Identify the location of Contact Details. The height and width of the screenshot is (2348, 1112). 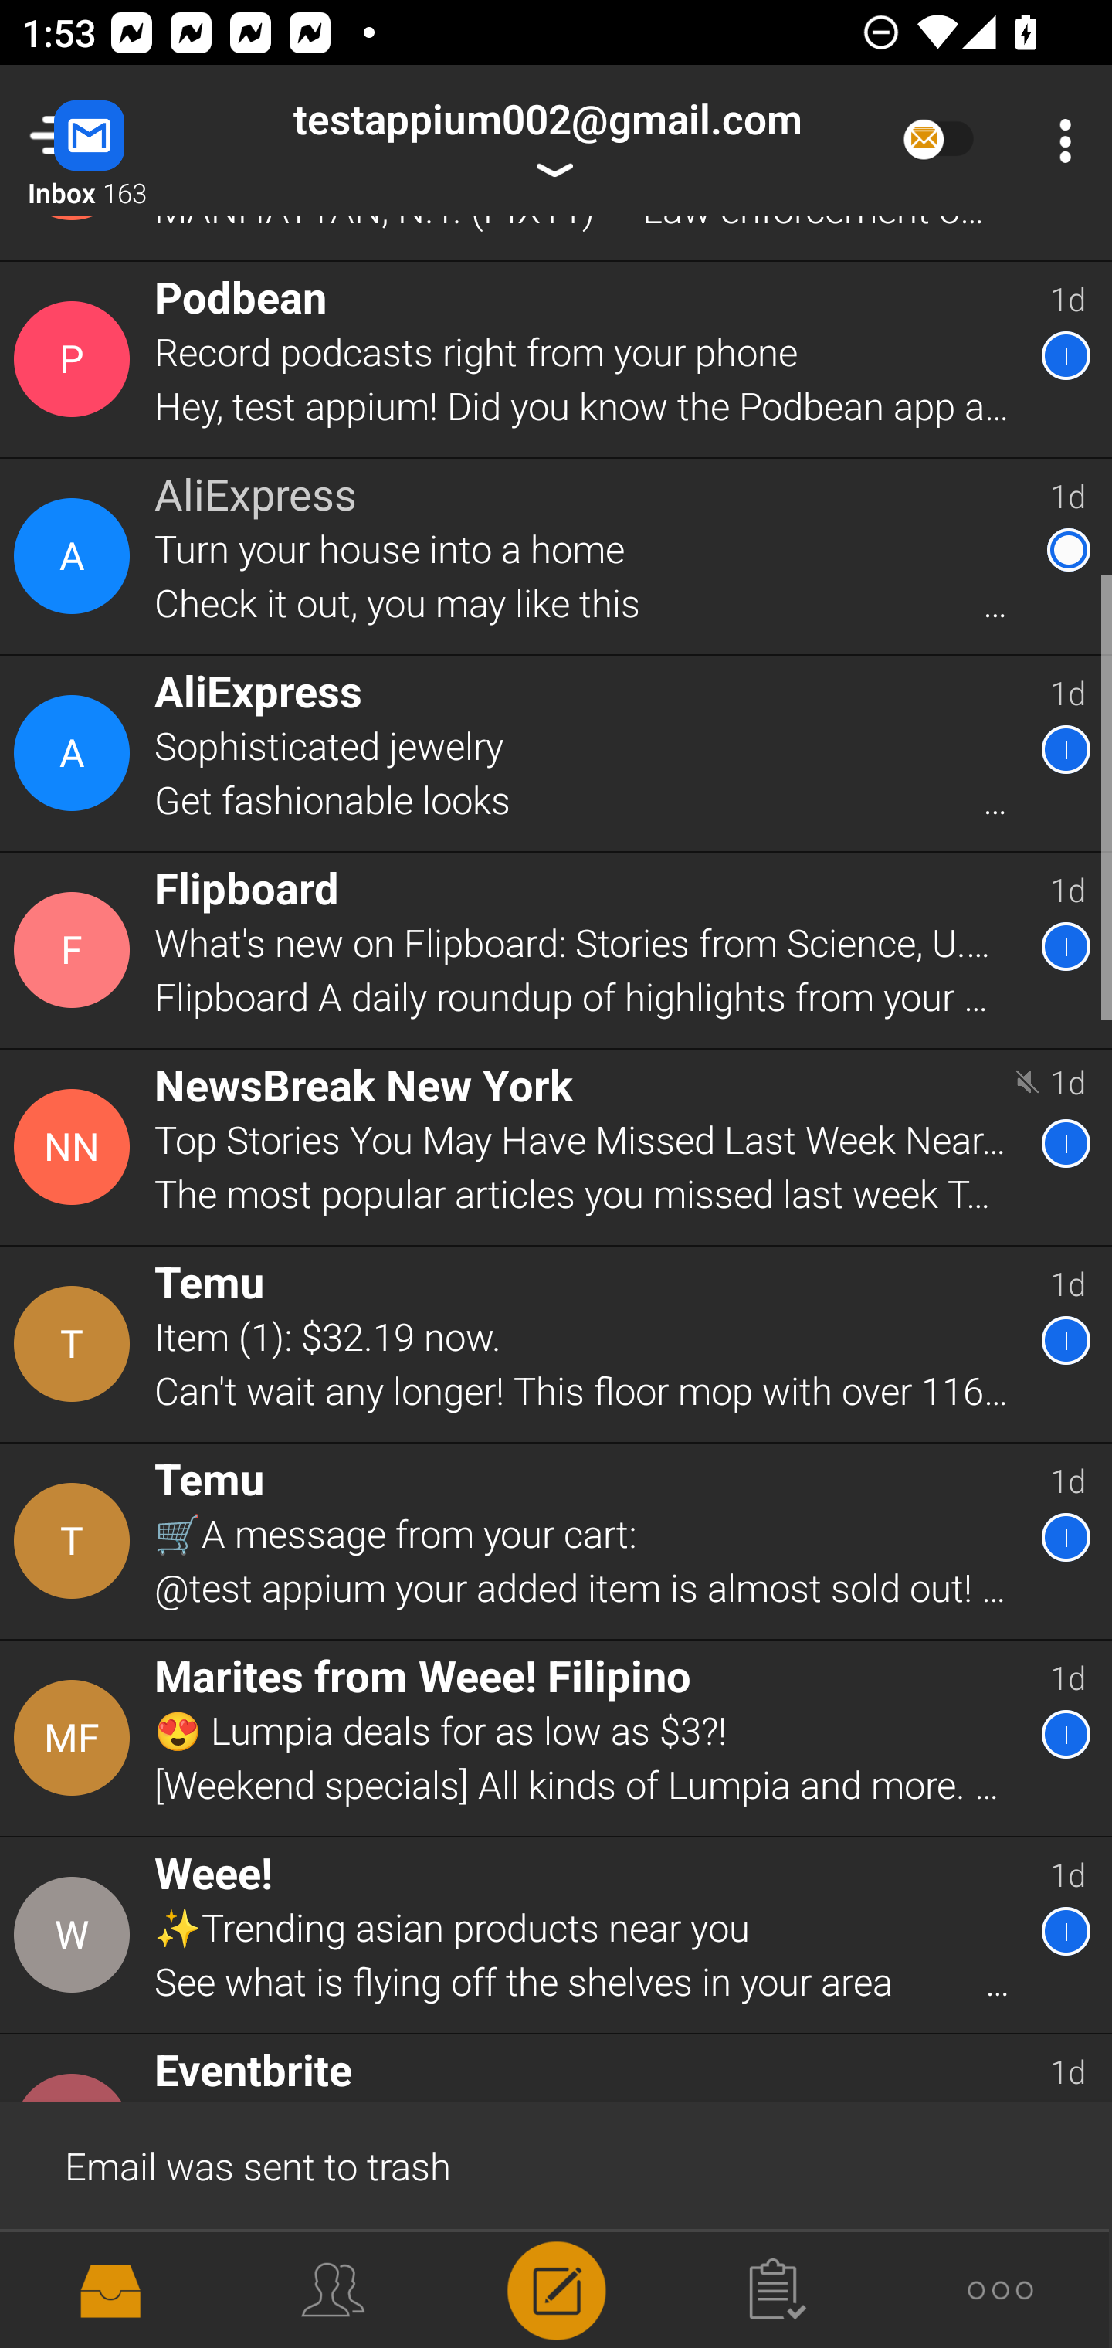
(76, 752).